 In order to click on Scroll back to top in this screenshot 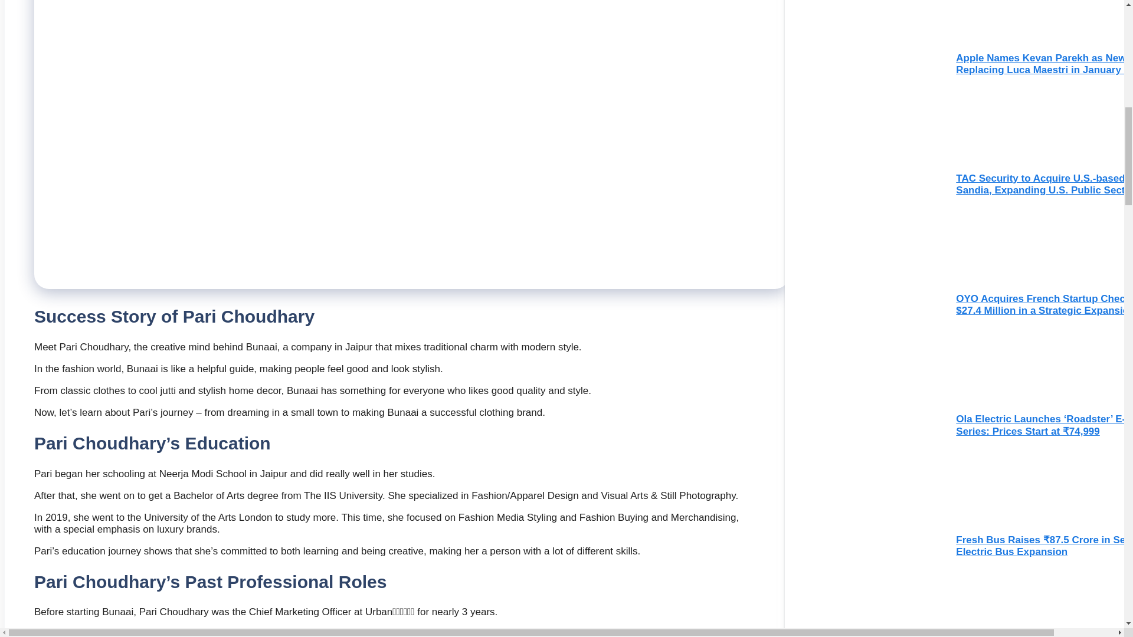, I will do `click(1095, 551)`.